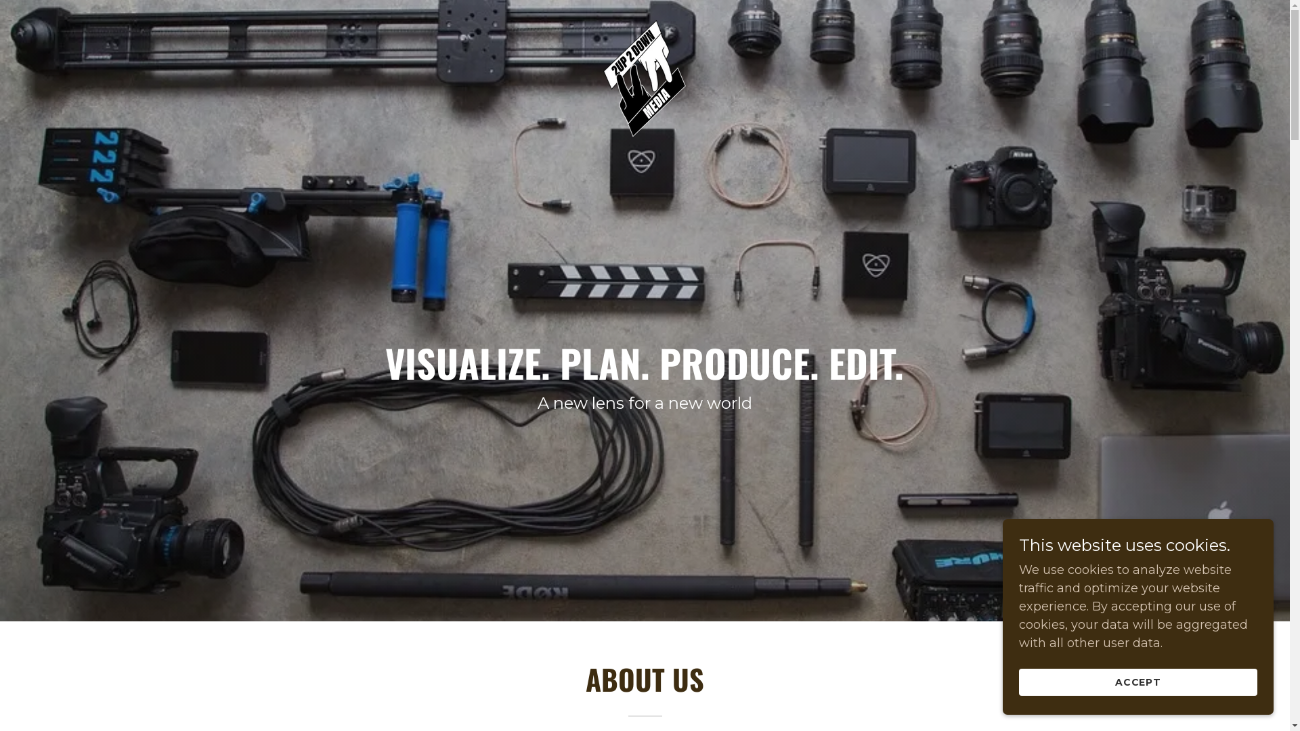  Describe the element at coordinates (645, 22) in the screenshot. I see `2UP 2DOWN MEDIA` at that location.